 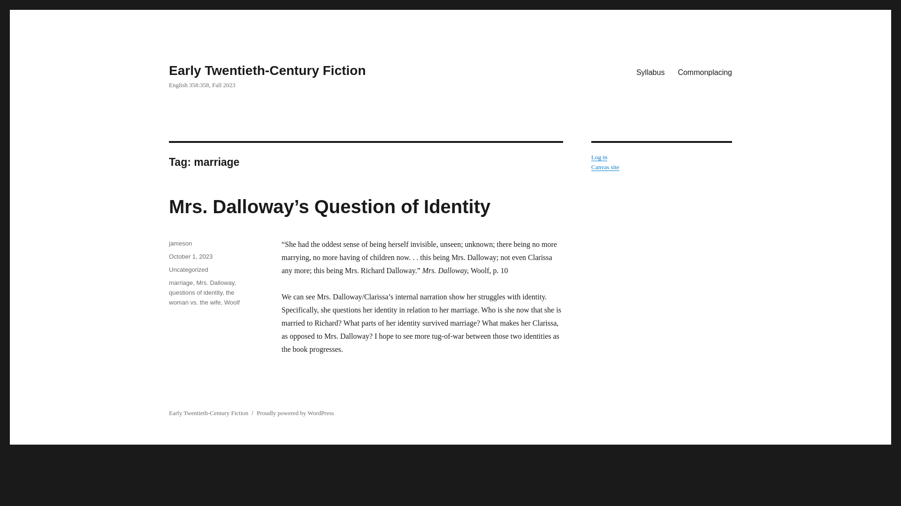 I want to click on Commonplacing, so click(x=705, y=72).